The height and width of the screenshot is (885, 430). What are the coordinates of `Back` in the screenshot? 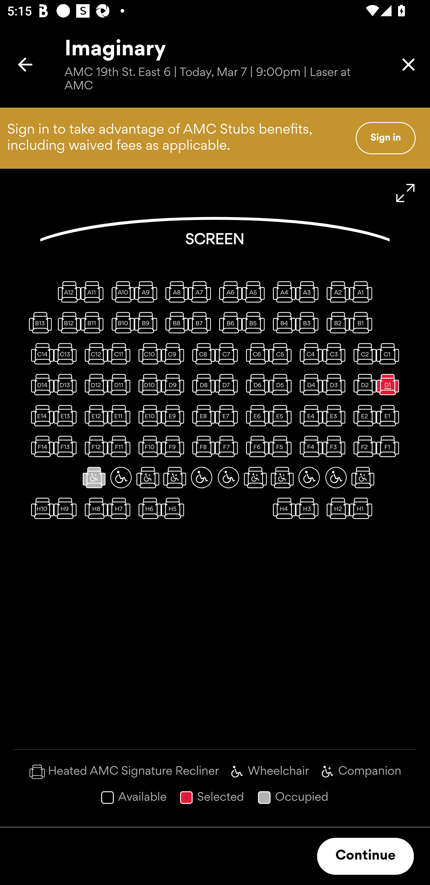 It's located at (25, 65).